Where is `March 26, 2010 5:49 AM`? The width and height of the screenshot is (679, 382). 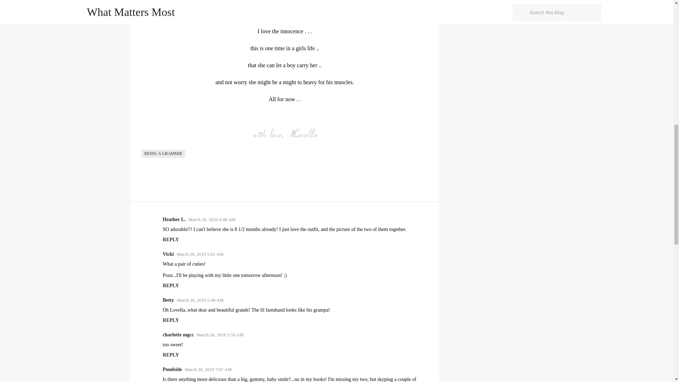
March 26, 2010 5:49 AM is located at coordinates (200, 300).